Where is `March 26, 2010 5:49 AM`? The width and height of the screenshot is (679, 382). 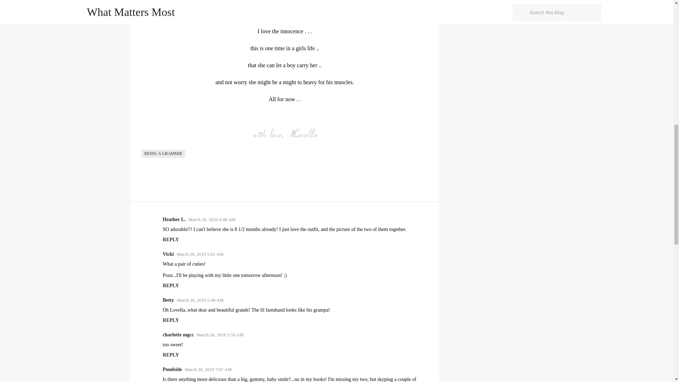
March 26, 2010 5:49 AM is located at coordinates (200, 300).